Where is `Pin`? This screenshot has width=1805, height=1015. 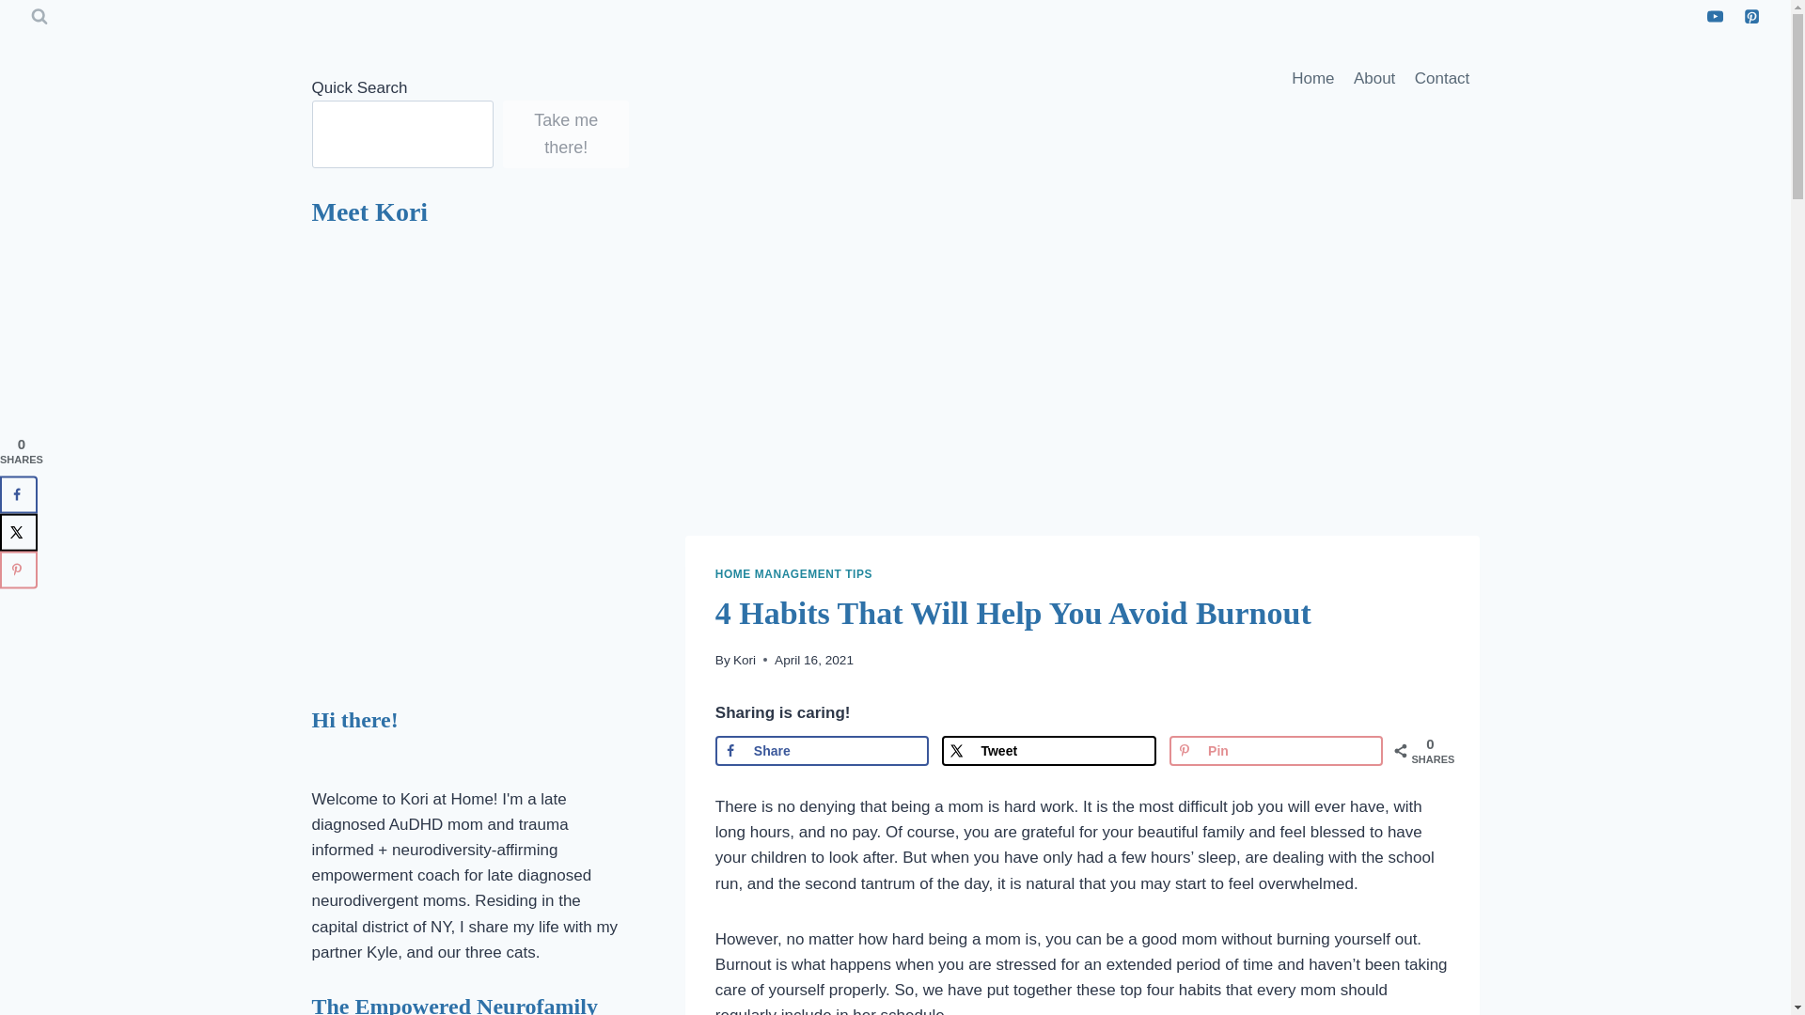 Pin is located at coordinates (1276, 751).